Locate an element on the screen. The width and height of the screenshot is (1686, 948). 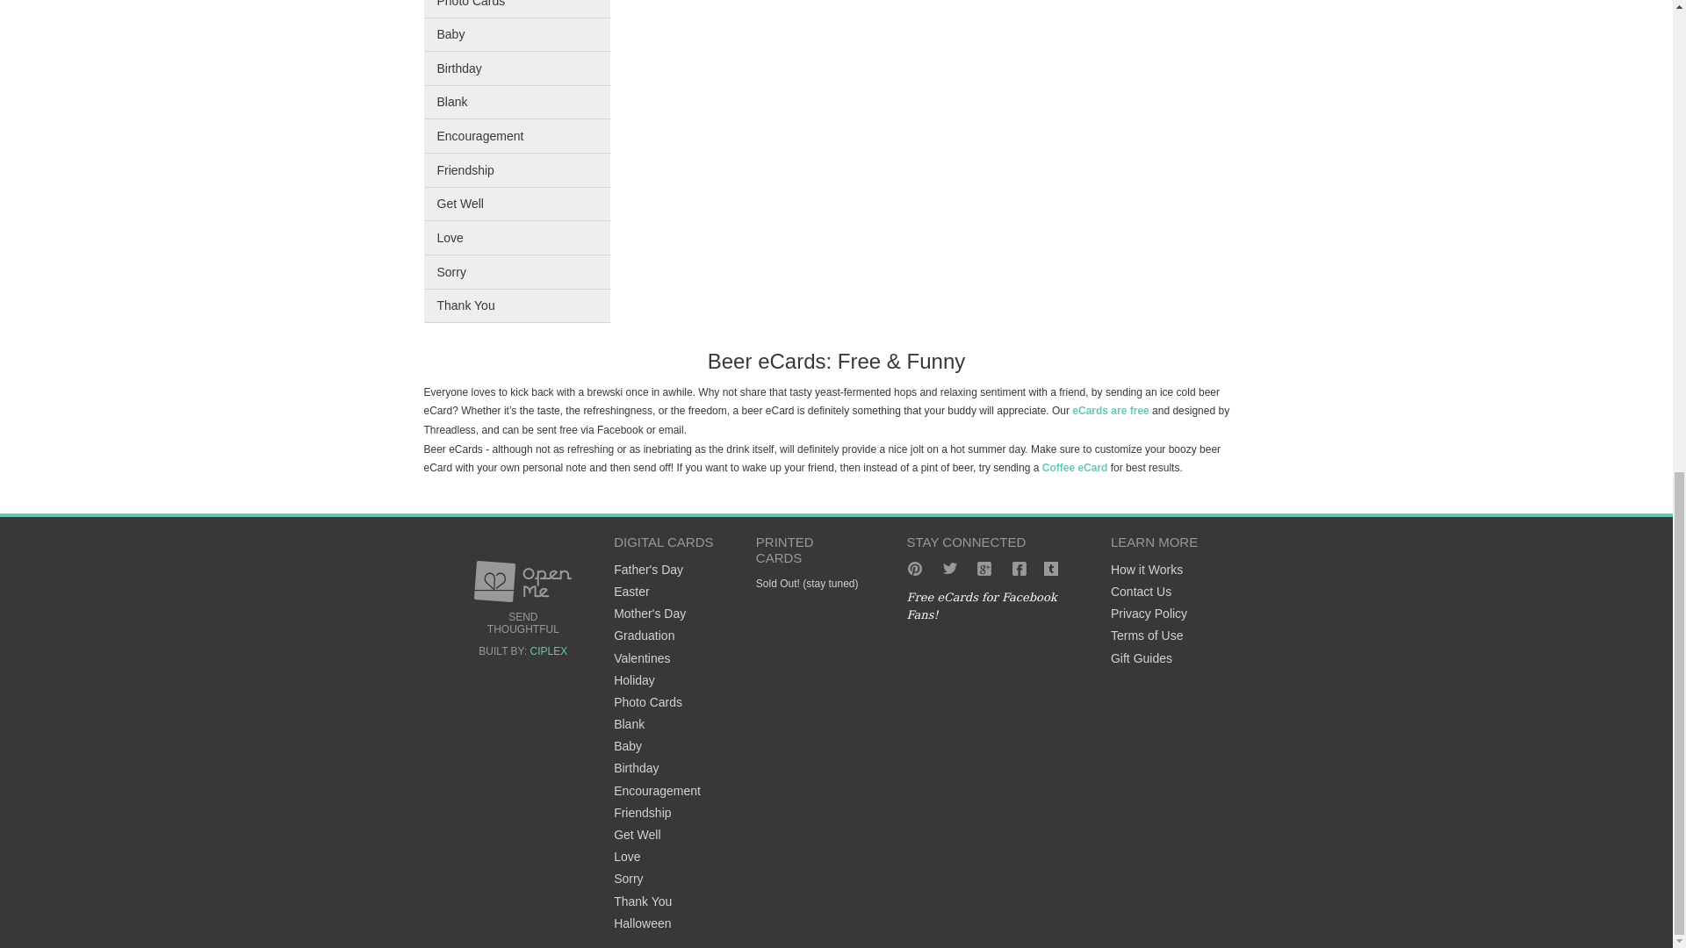
Follow on Google is located at coordinates (983, 569).